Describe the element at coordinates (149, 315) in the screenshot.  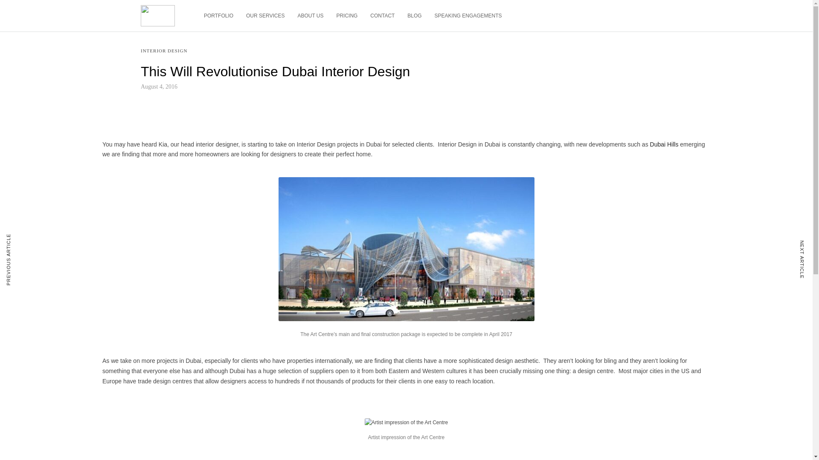
I see `Houzz` at that location.